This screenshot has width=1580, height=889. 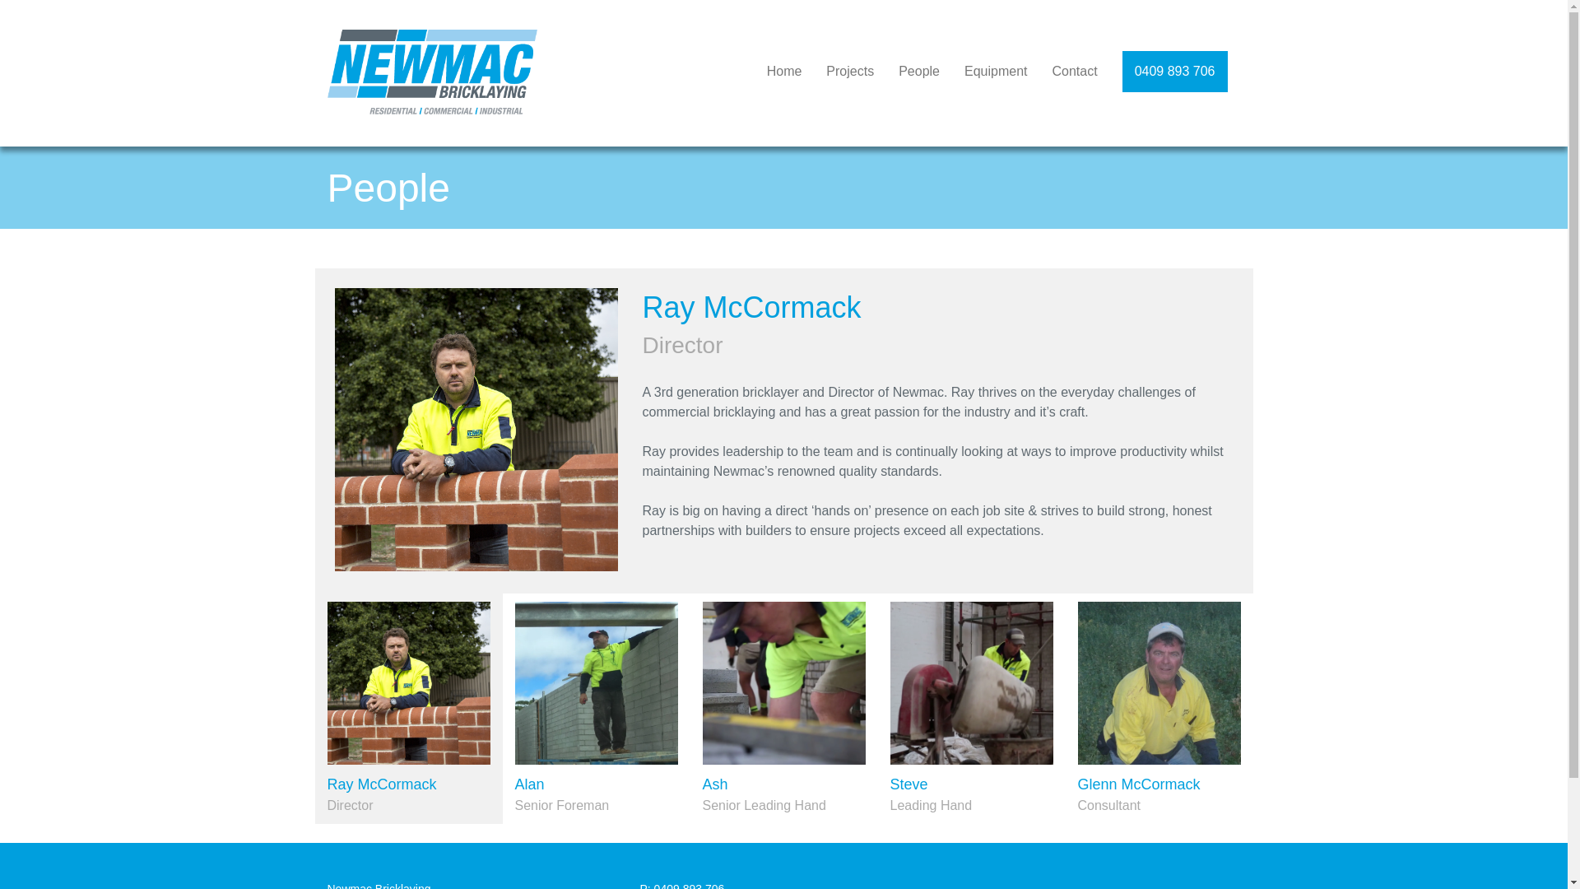 What do you see at coordinates (785, 72) in the screenshot?
I see `Home` at bounding box center [785, 72].